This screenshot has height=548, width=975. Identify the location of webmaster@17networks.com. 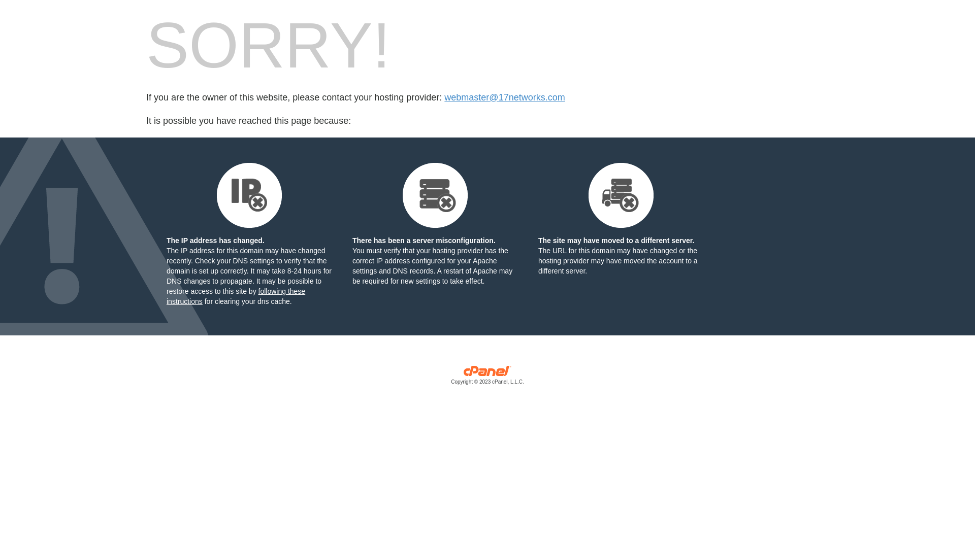
(505, 97).